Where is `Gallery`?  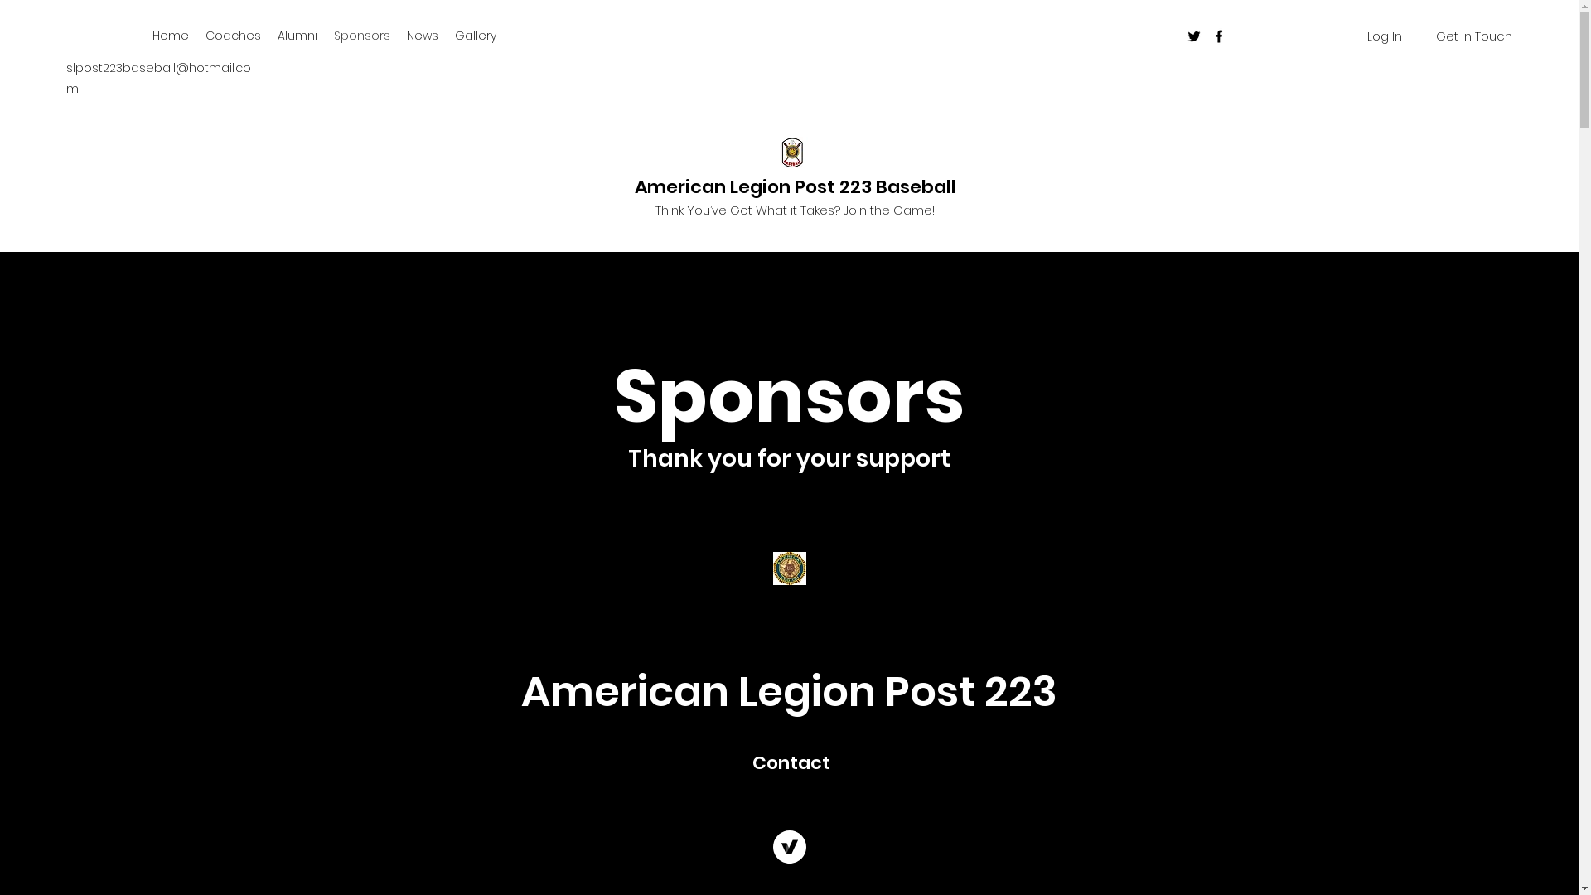
Gallery is located at coordinates (476, 36).